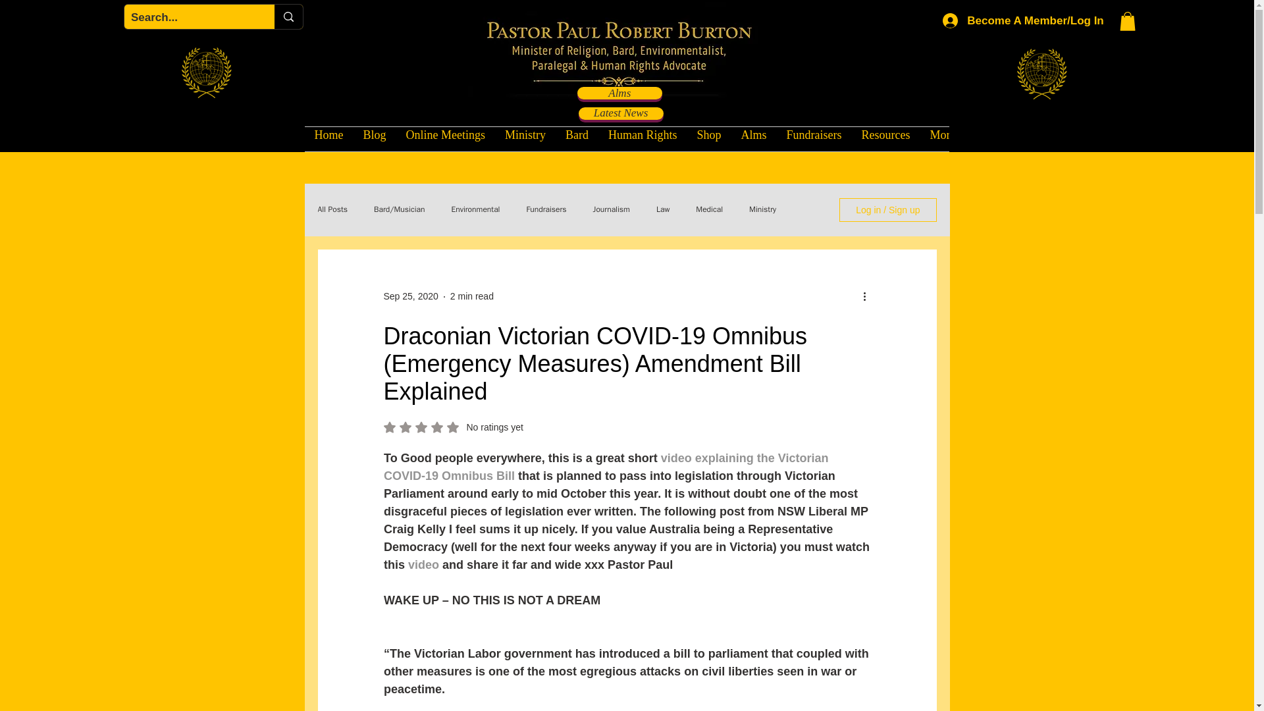  Describe the element at coordinates (328, 140) in the screenshot. I see `Home` at that location.